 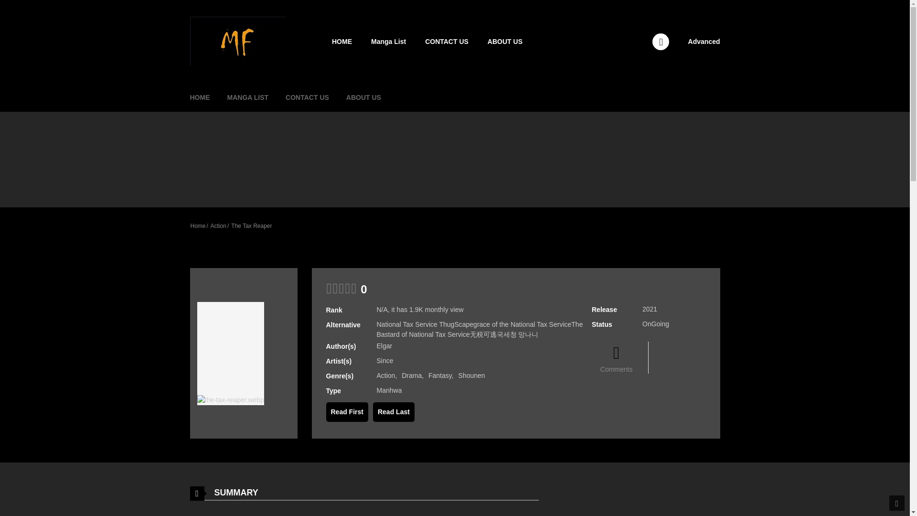 What do you see at coordinates (412, 375) in the screenshot?
I see `Drama` at bounding box center [412, 375].